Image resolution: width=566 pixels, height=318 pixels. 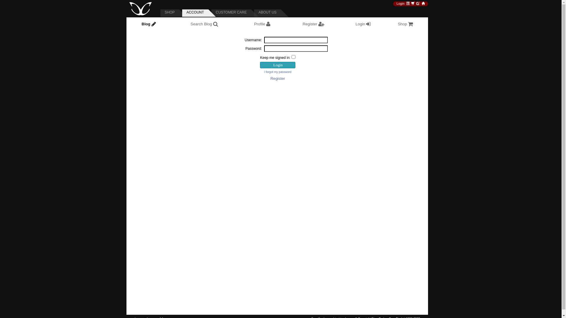 What do you see at coordinates (405, 24) in the screenshot?
I see `Shop` at bounding box center [405, 24].